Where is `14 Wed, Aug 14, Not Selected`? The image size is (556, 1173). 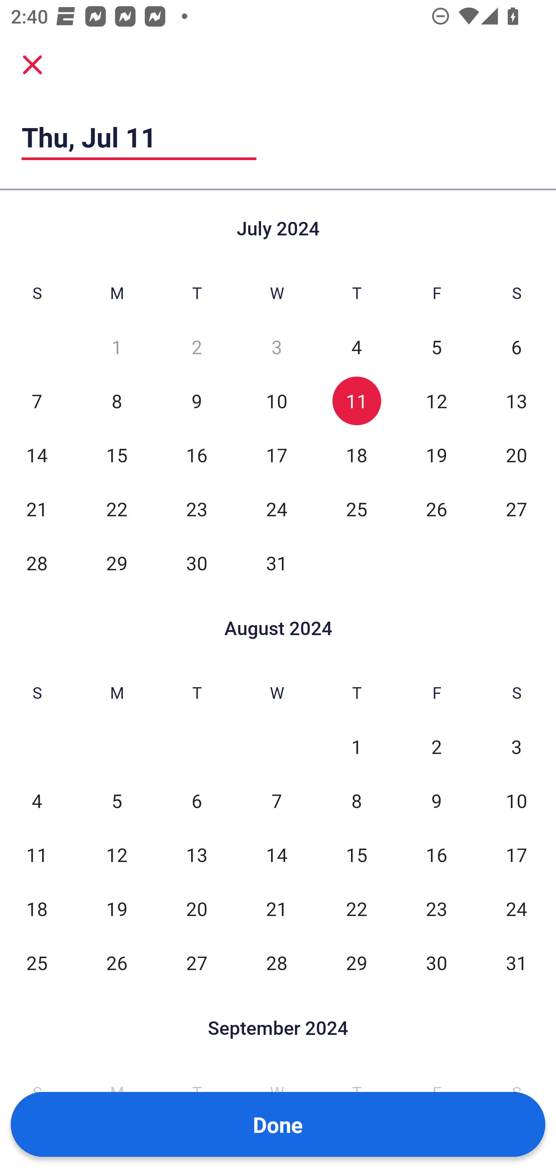
14 Wed, Aug 14, Not Selected is located at coordinates (276, 855).